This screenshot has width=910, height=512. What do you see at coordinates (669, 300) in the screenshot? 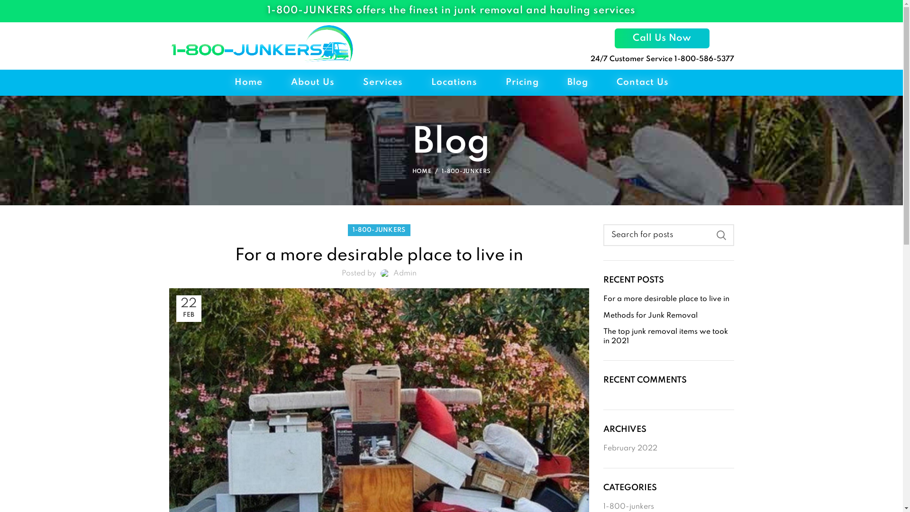
I see `For a more desirable place to live in` at bounding box center [669, 300].